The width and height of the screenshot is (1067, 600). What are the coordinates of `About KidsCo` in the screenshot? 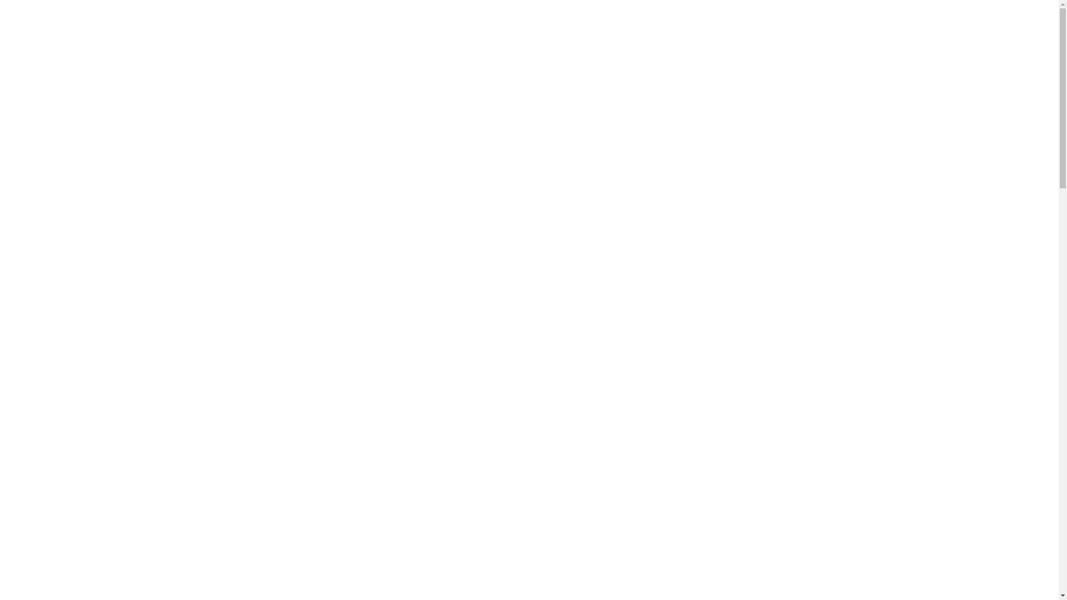 It's located at (173, 14).